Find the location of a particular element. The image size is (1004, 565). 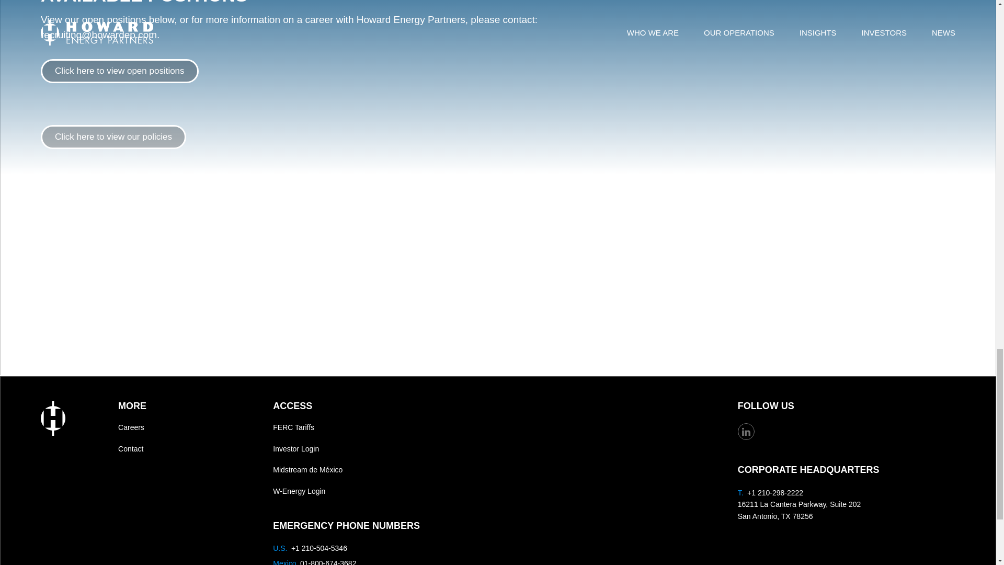

Click here to view open positions is located at coordinates (120, 71).